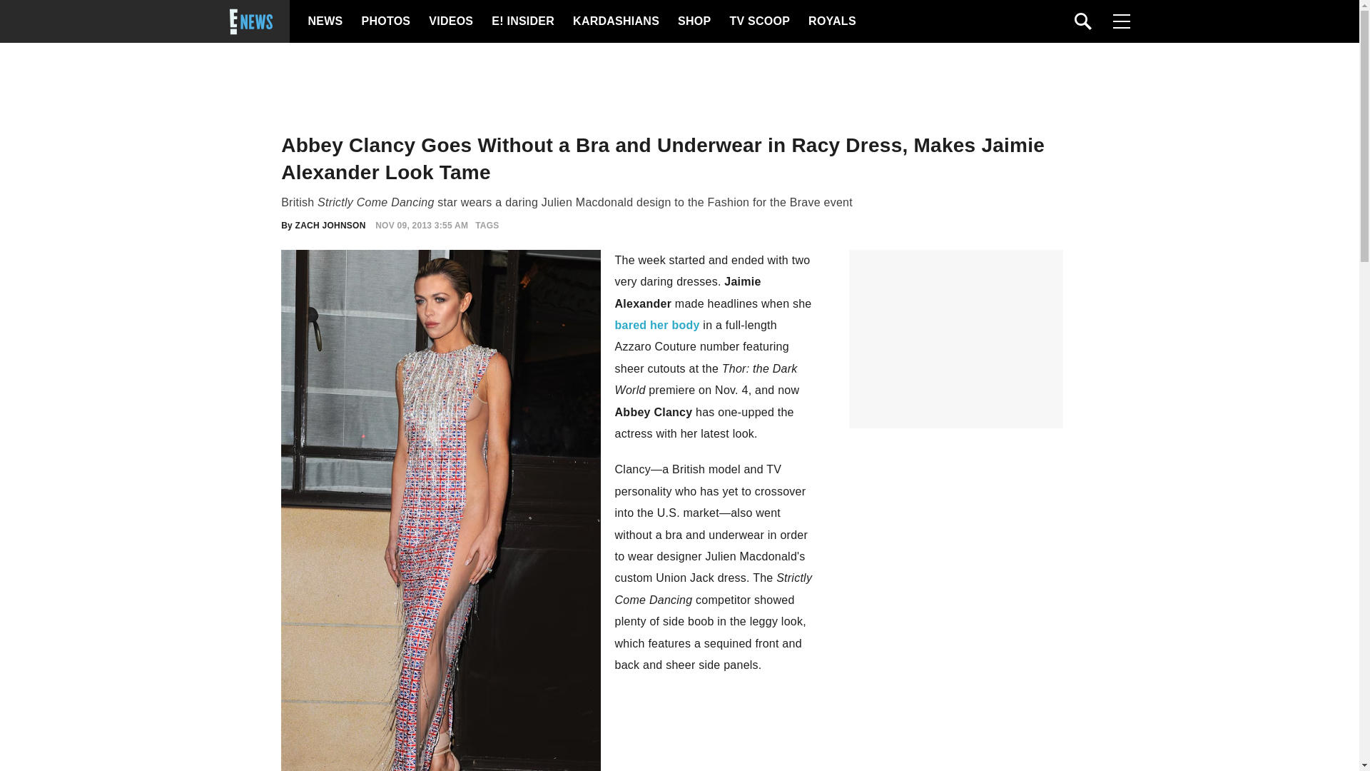 The height and width of the screenshot is (771, 1370). I want to click on E! INSIDER, so click(522, 21).